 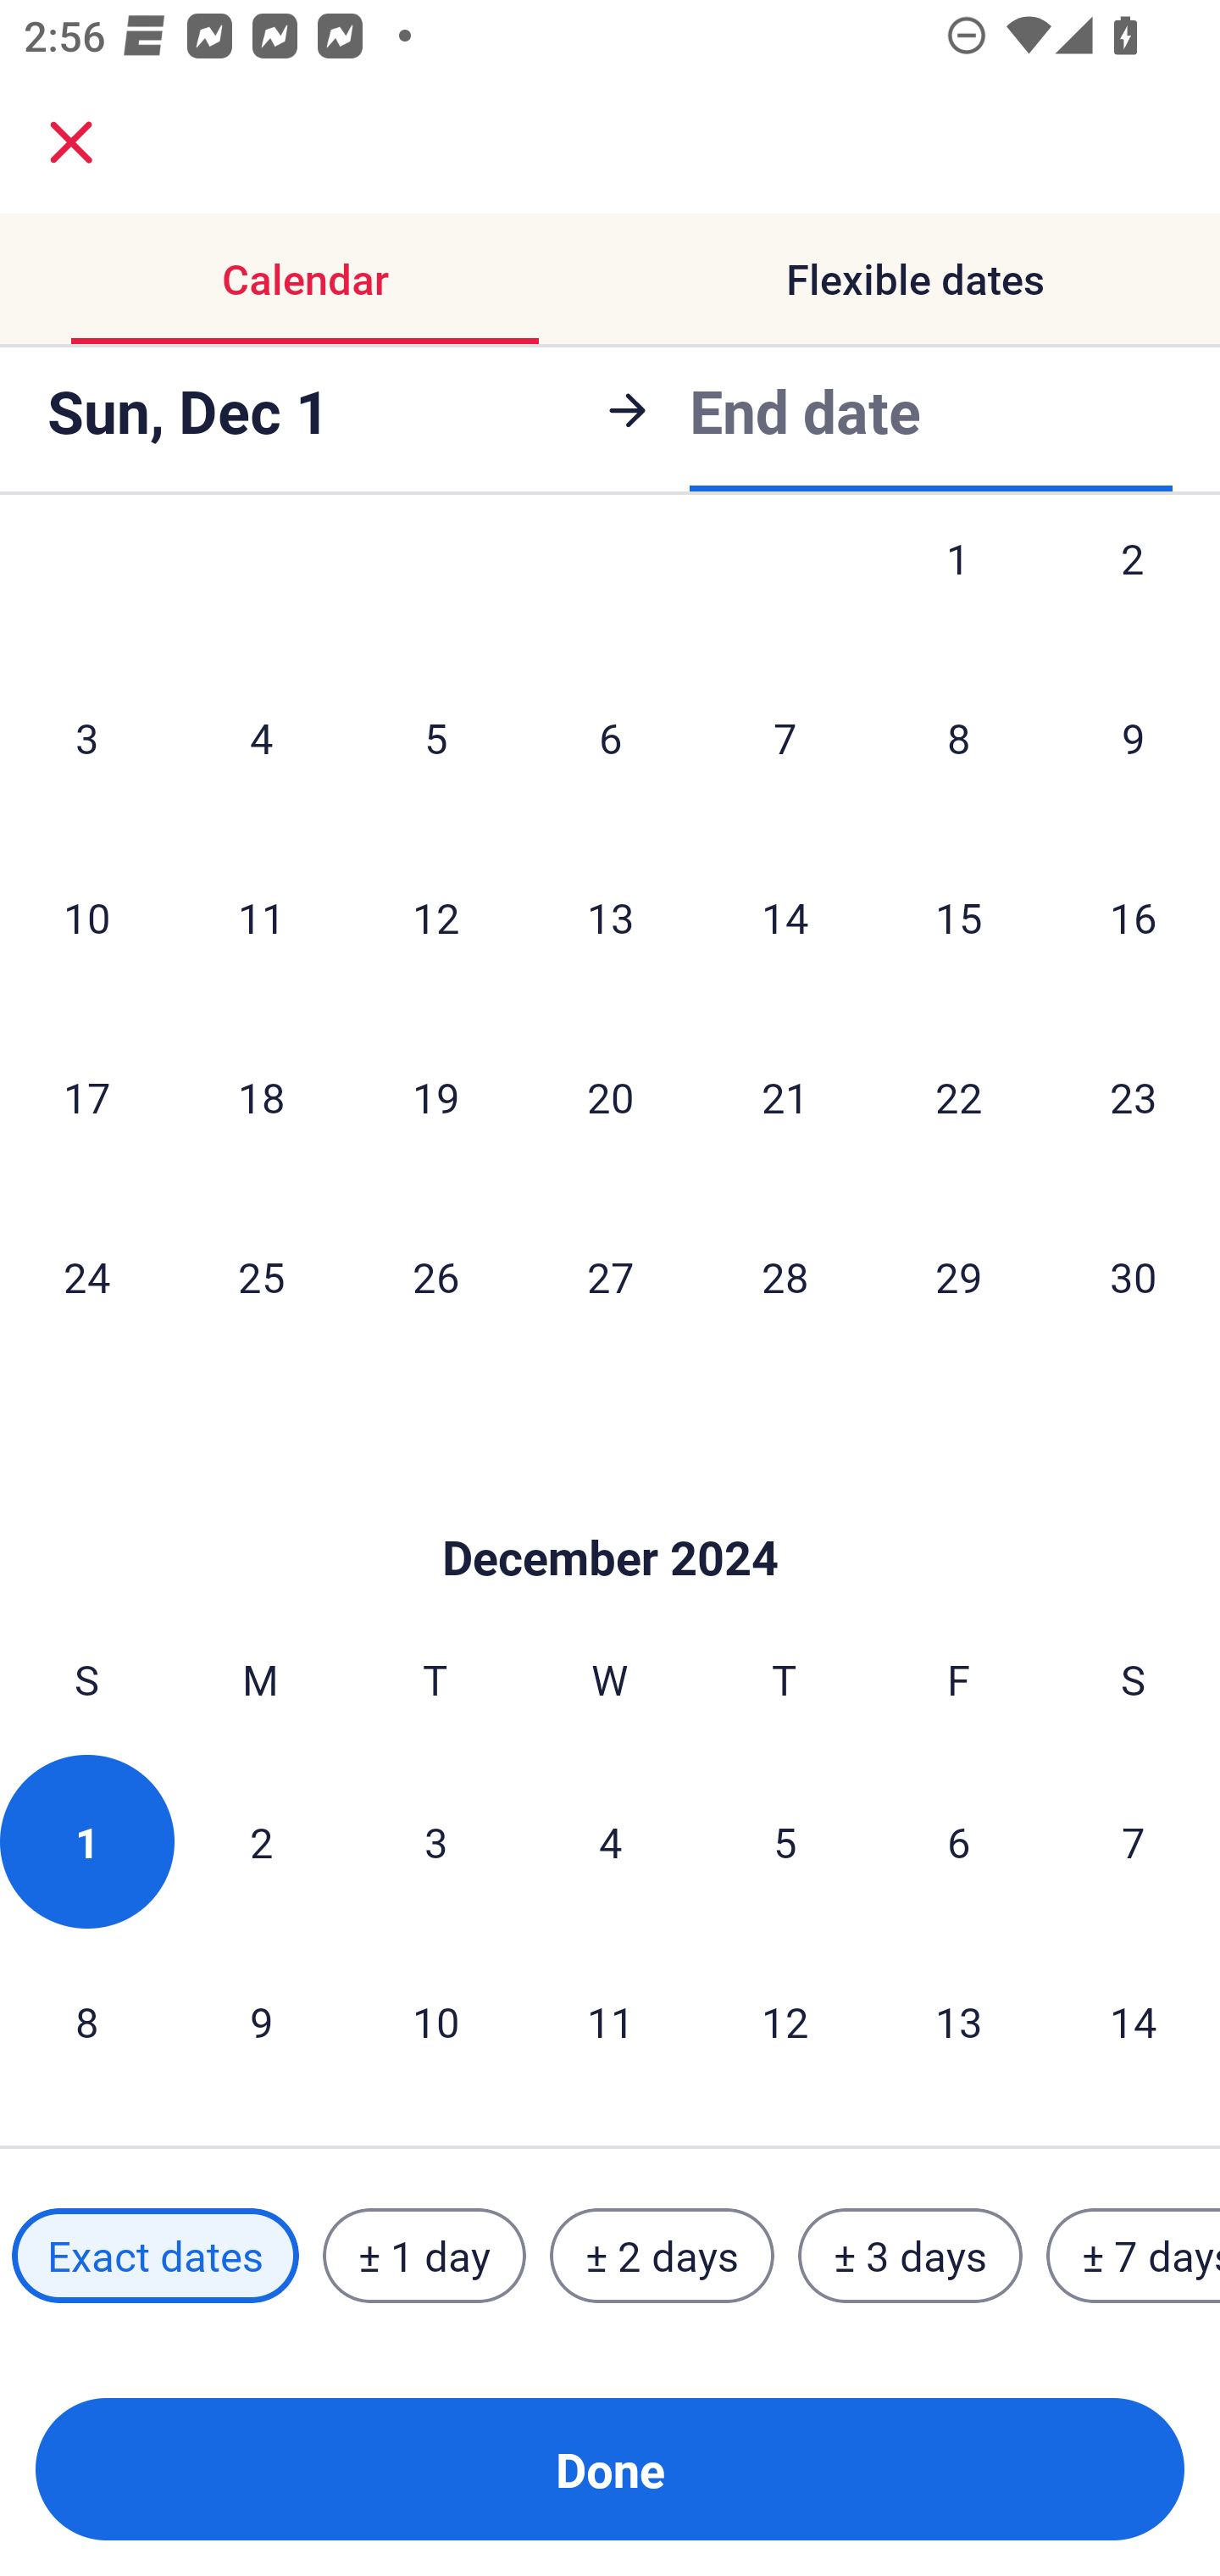 I want to click on 3 Tuesday, December 3, 2024, so click(x=435, y=1841).